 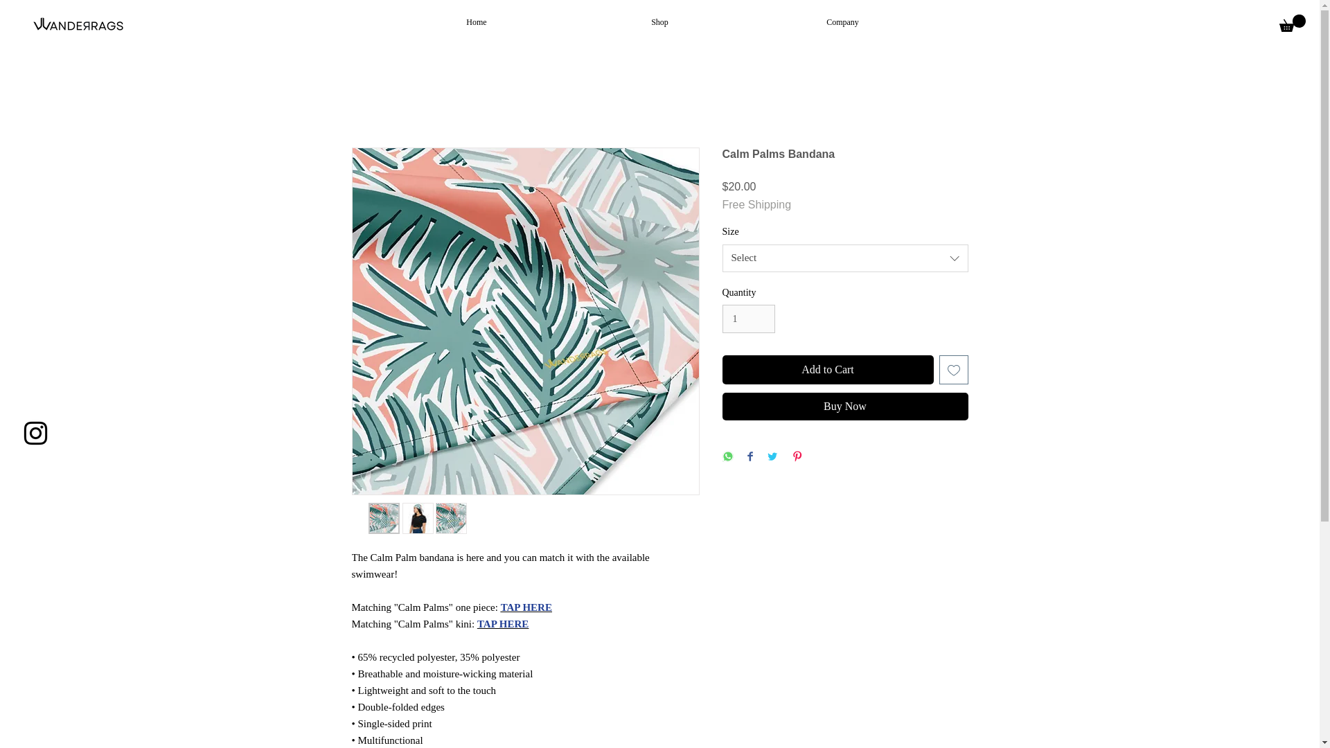 I want to click on Free Shipping, so click(x=756, y=205).